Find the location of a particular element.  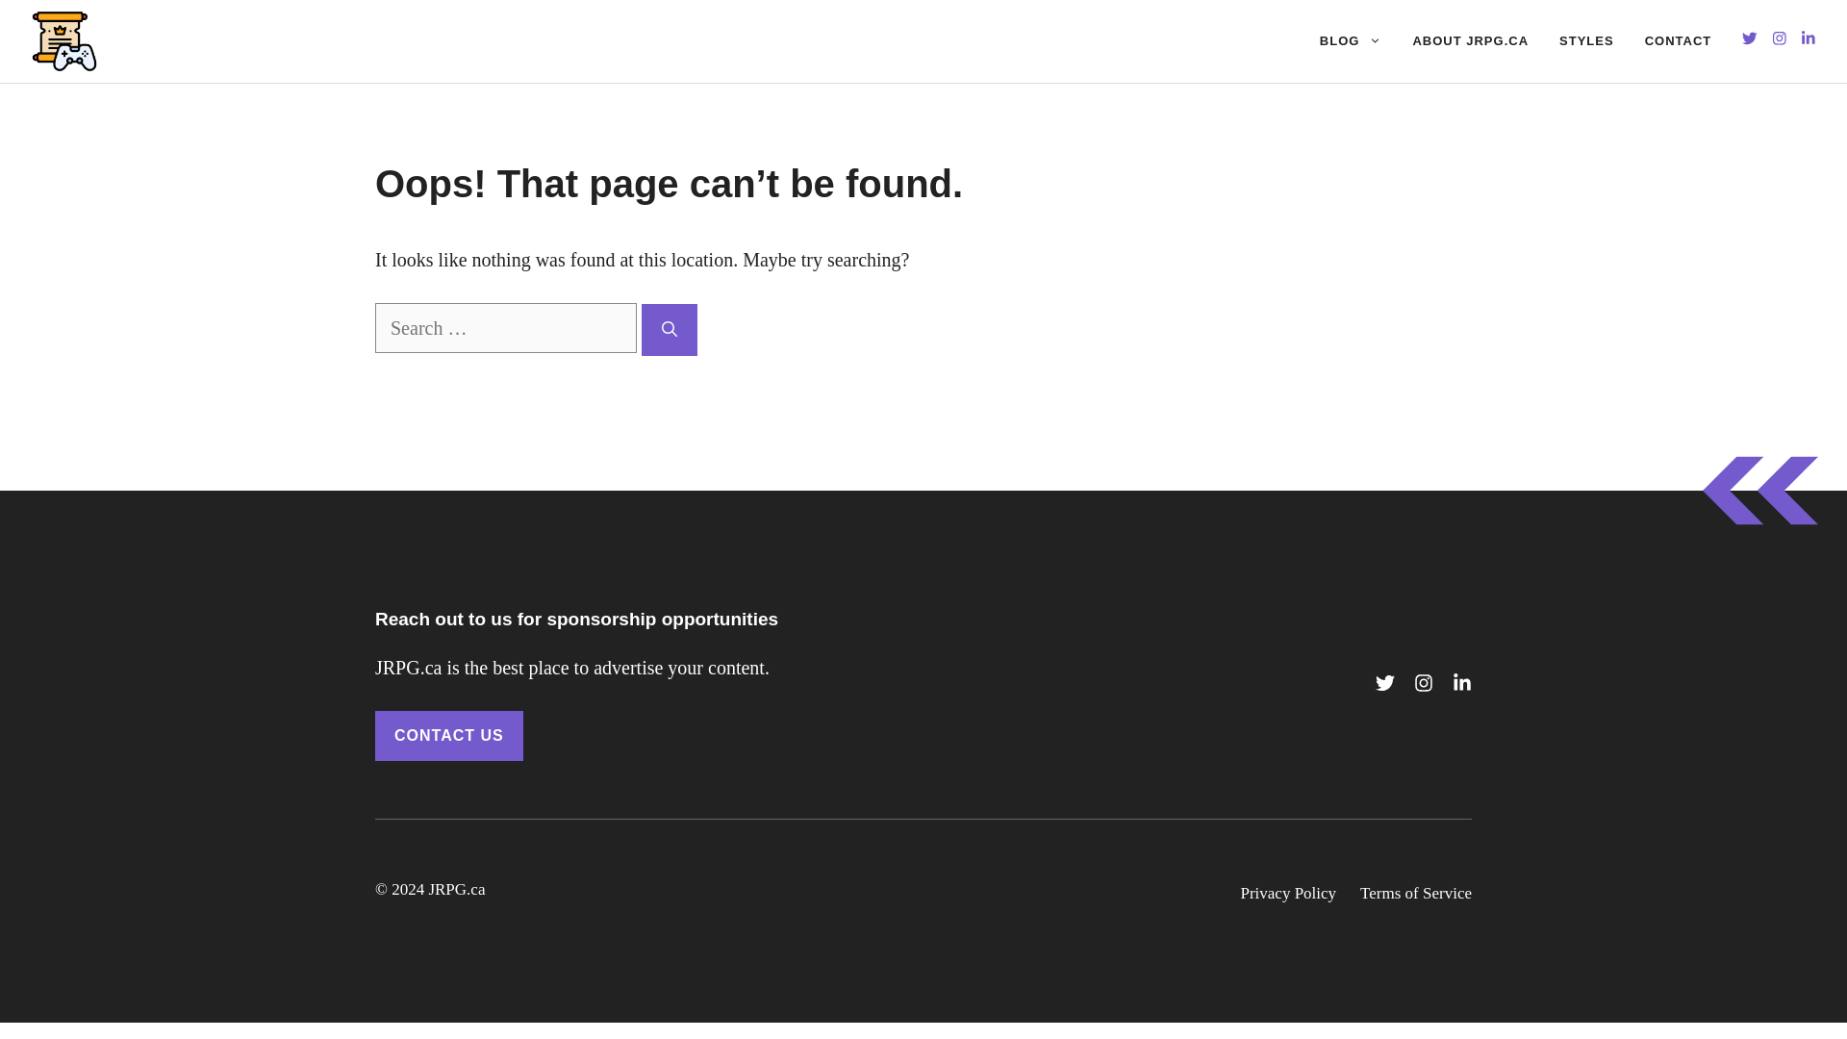

Privacy Policy is located at coordinates (1287, 893).